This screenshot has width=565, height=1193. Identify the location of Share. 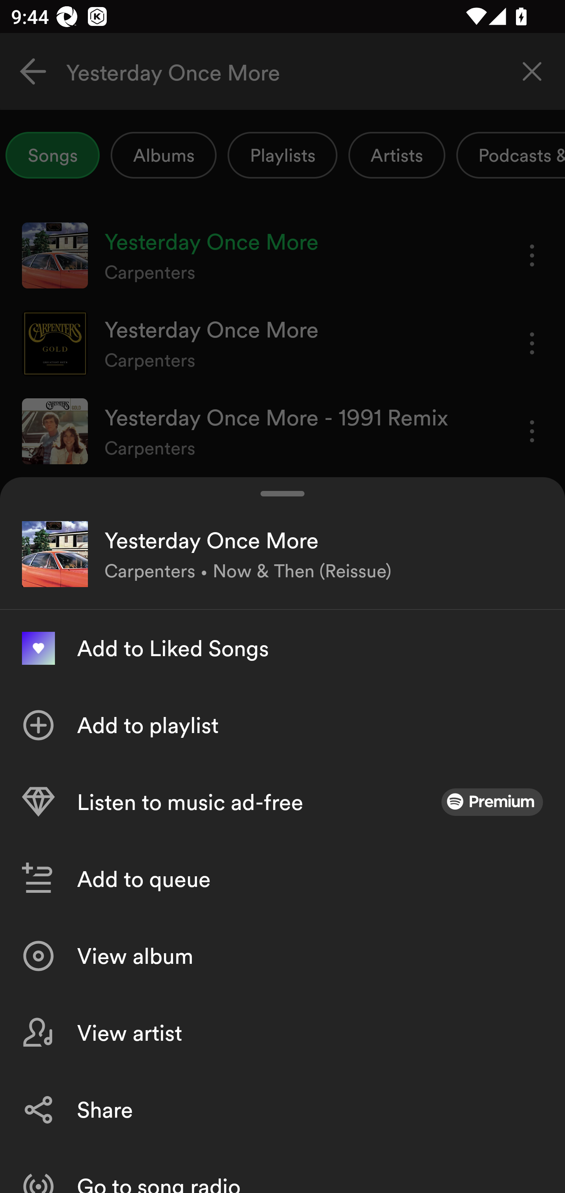
(282, 1109).